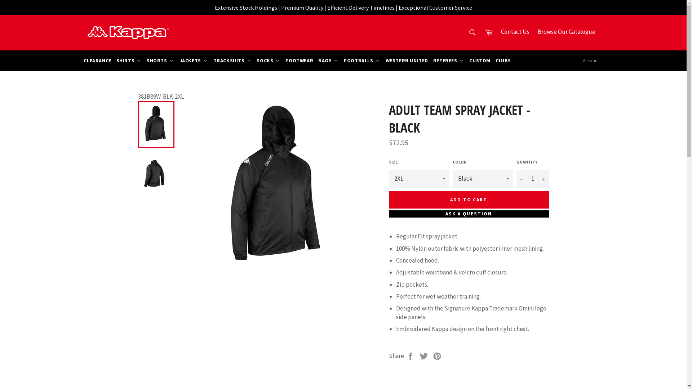 The image size is (692, 389). I want to click on Browse Our Catalogue, so click(567, 32).